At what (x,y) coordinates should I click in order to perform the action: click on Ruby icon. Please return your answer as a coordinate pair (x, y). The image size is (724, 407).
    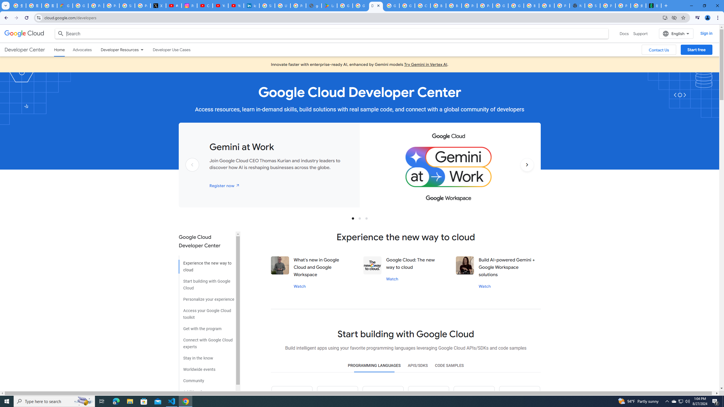
    Looking at the image, I should click on (428, 397).